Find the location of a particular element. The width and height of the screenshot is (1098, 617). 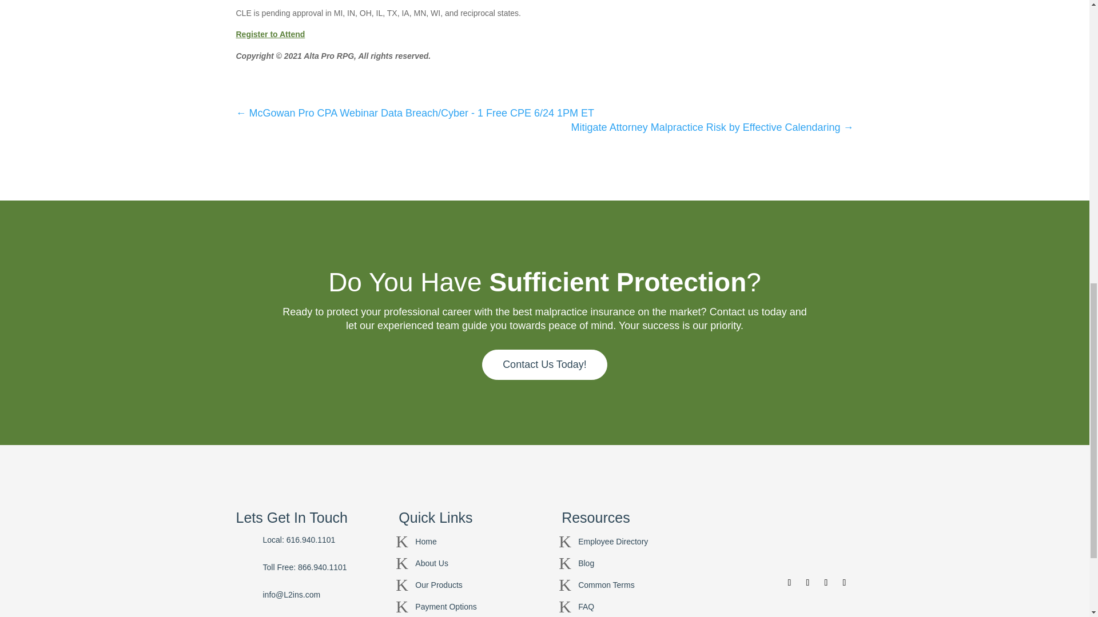

Register to Attend is located at coordinates (270, 34).